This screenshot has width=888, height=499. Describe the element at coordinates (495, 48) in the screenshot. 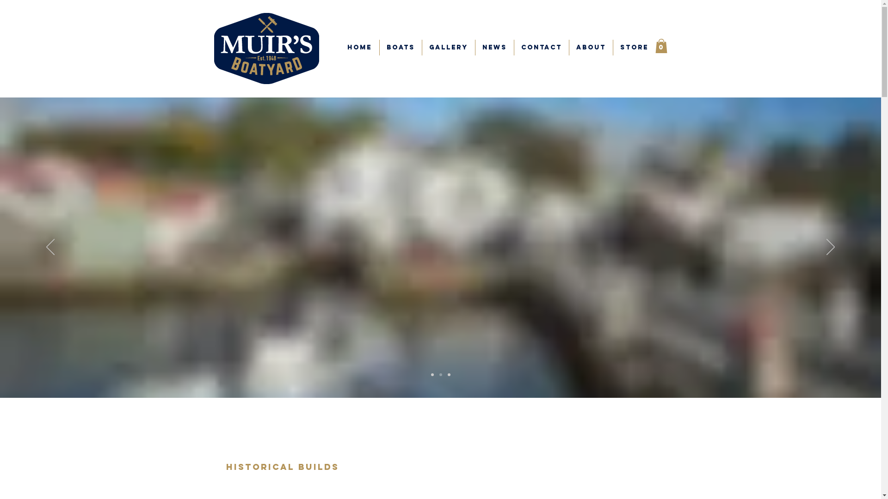

I see `NEWS` at that location.